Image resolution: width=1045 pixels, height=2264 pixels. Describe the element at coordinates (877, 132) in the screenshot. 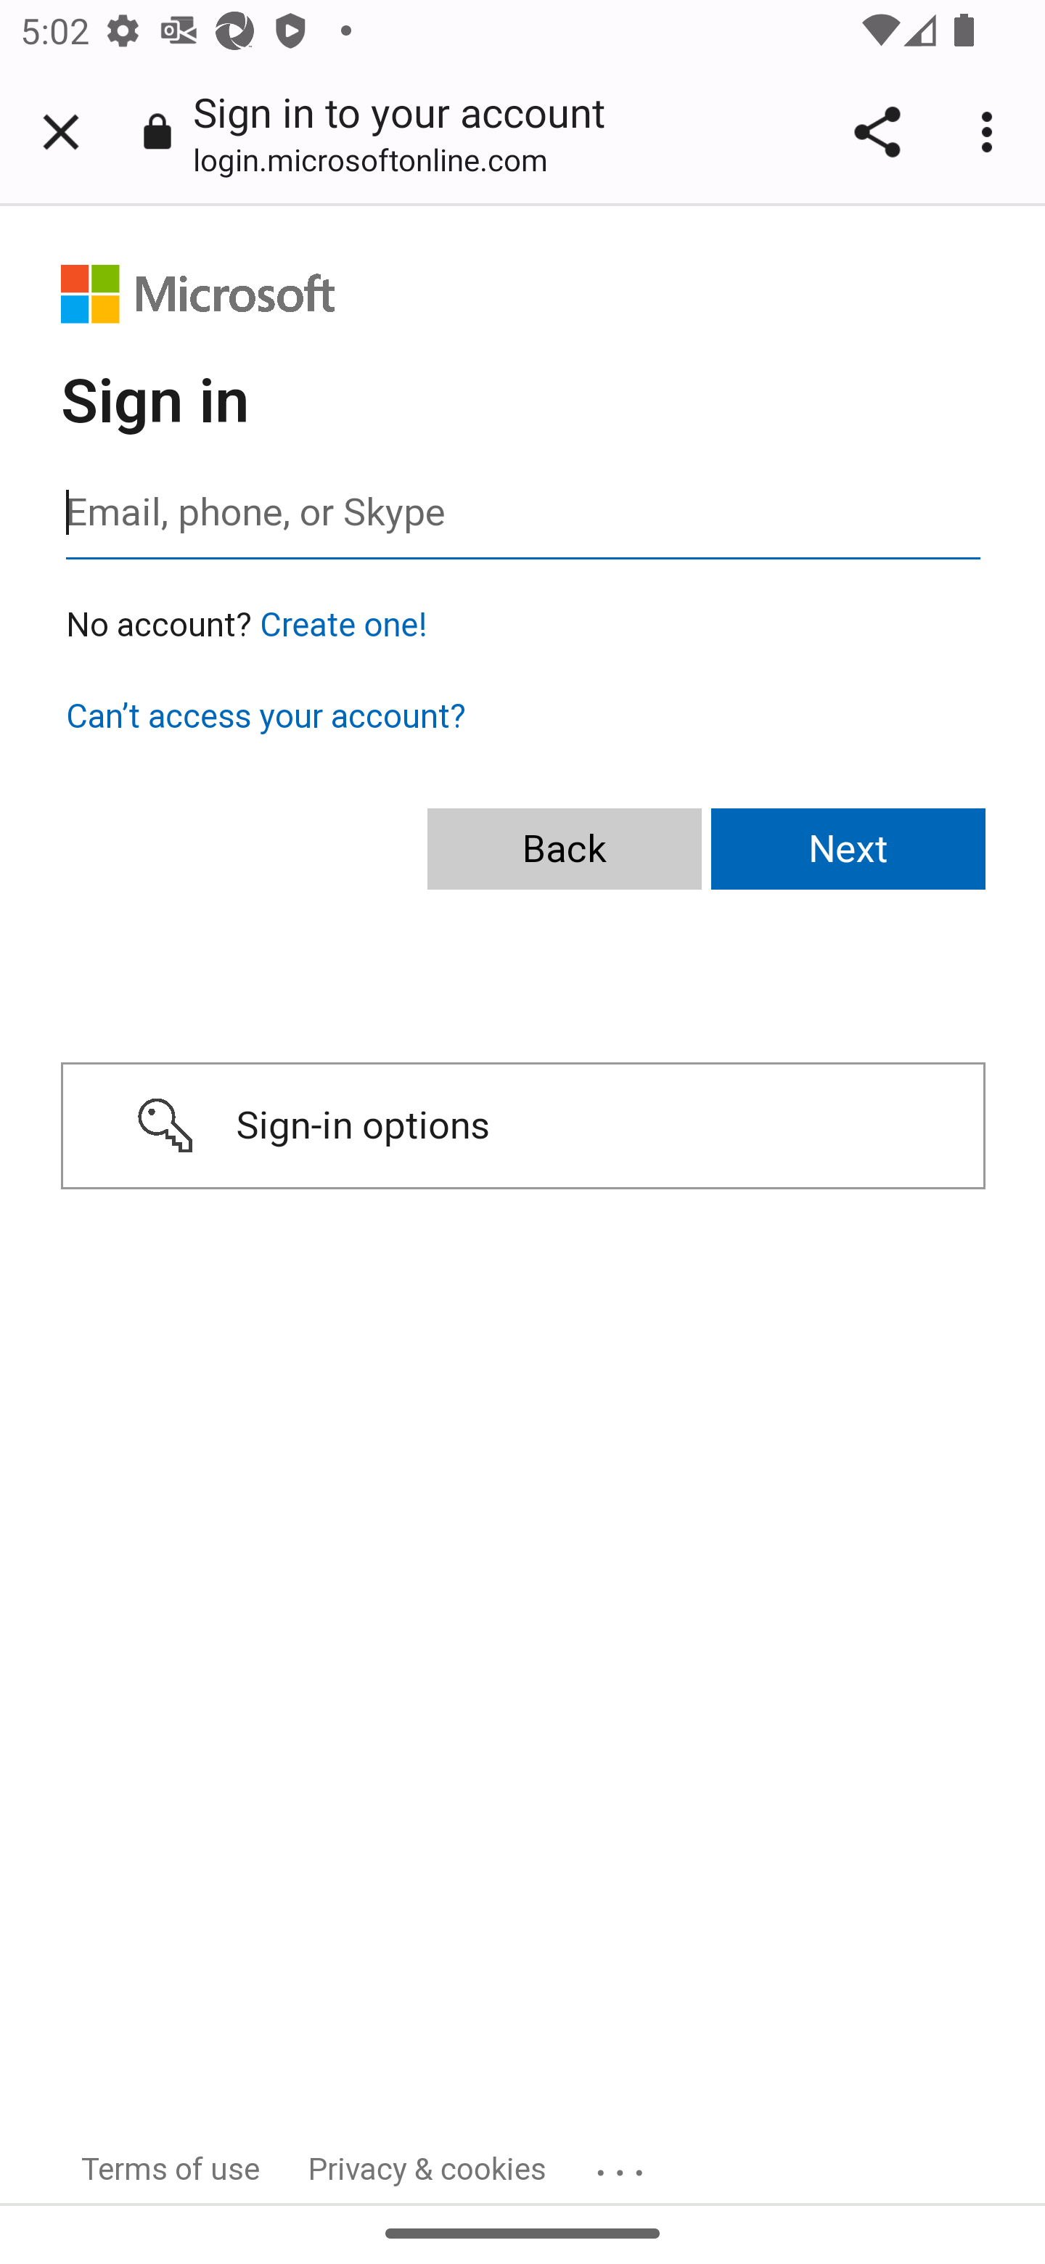

I see `Share` at that location.